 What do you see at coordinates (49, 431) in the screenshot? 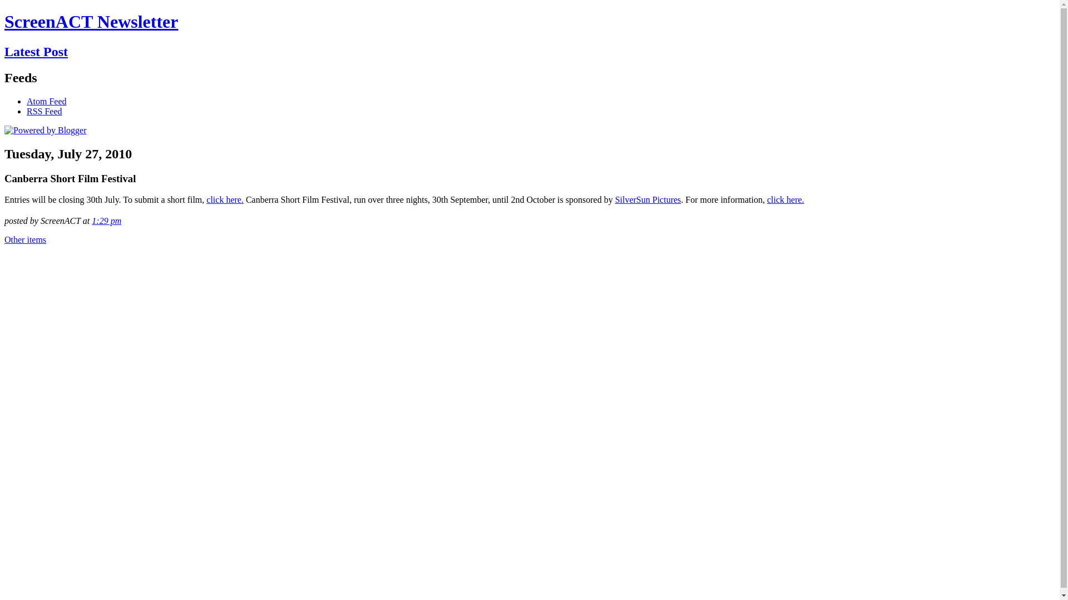
I see `Advertisement` at bounding box center [49, 431].